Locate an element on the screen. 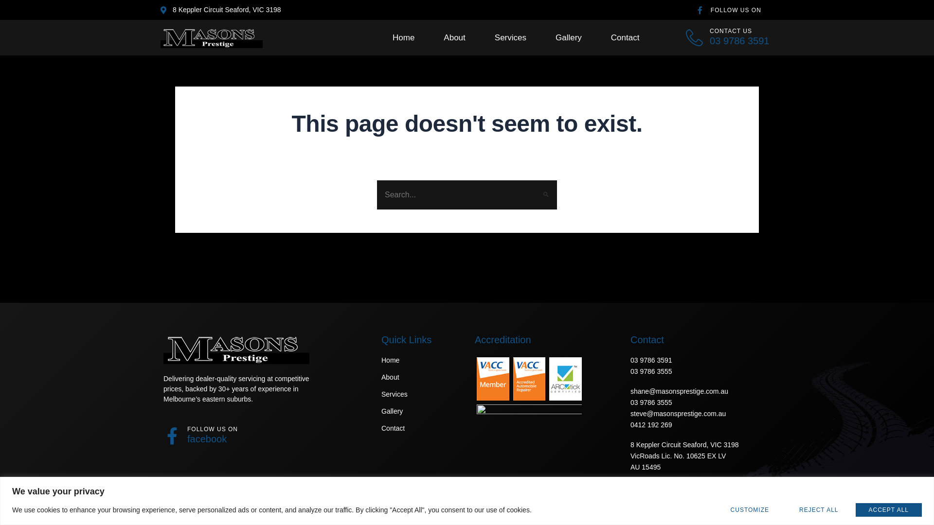  03 9786 3555 is located at coordinates (700, 402).